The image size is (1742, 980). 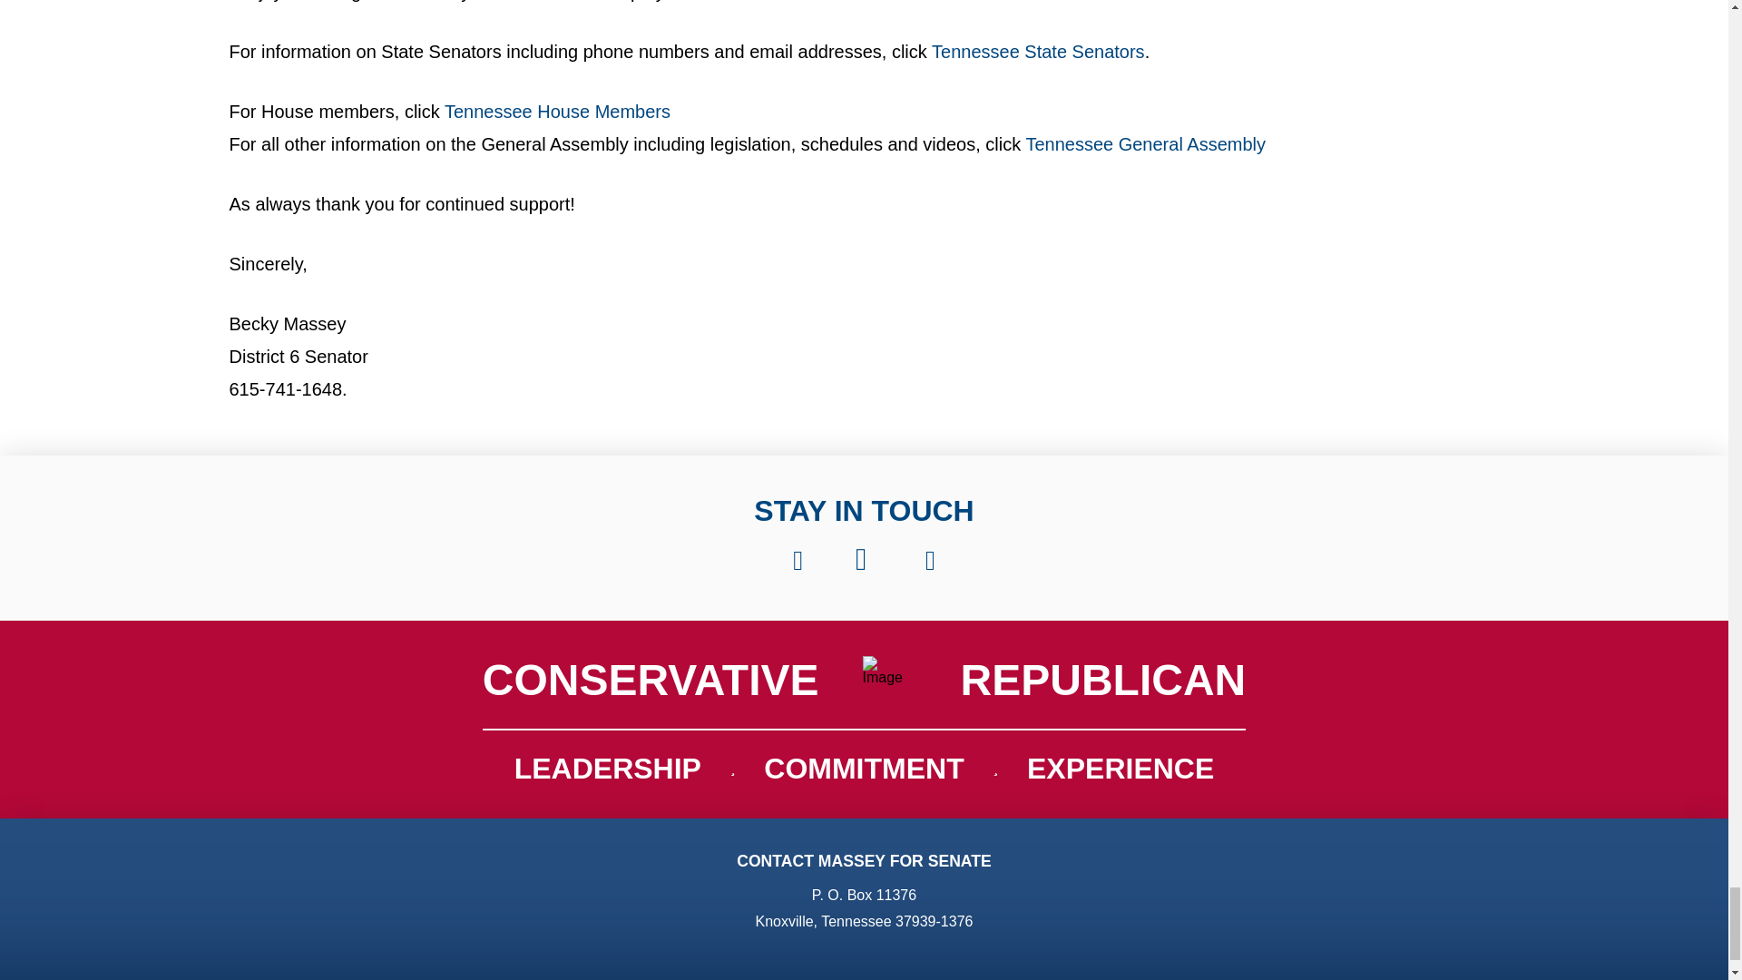 What do you see at coordinates (557, 111) in the screenshot?
I see `Tennessee House Members` at bounding box center [557, 111].